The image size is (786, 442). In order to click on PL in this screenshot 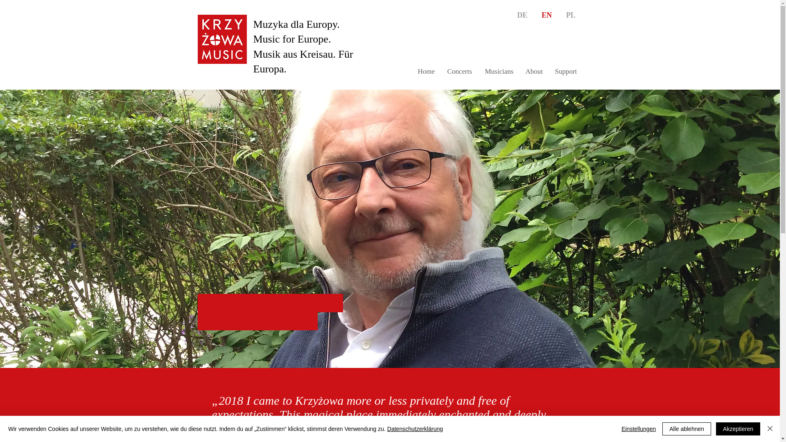, I will do `click(571, 16)`.